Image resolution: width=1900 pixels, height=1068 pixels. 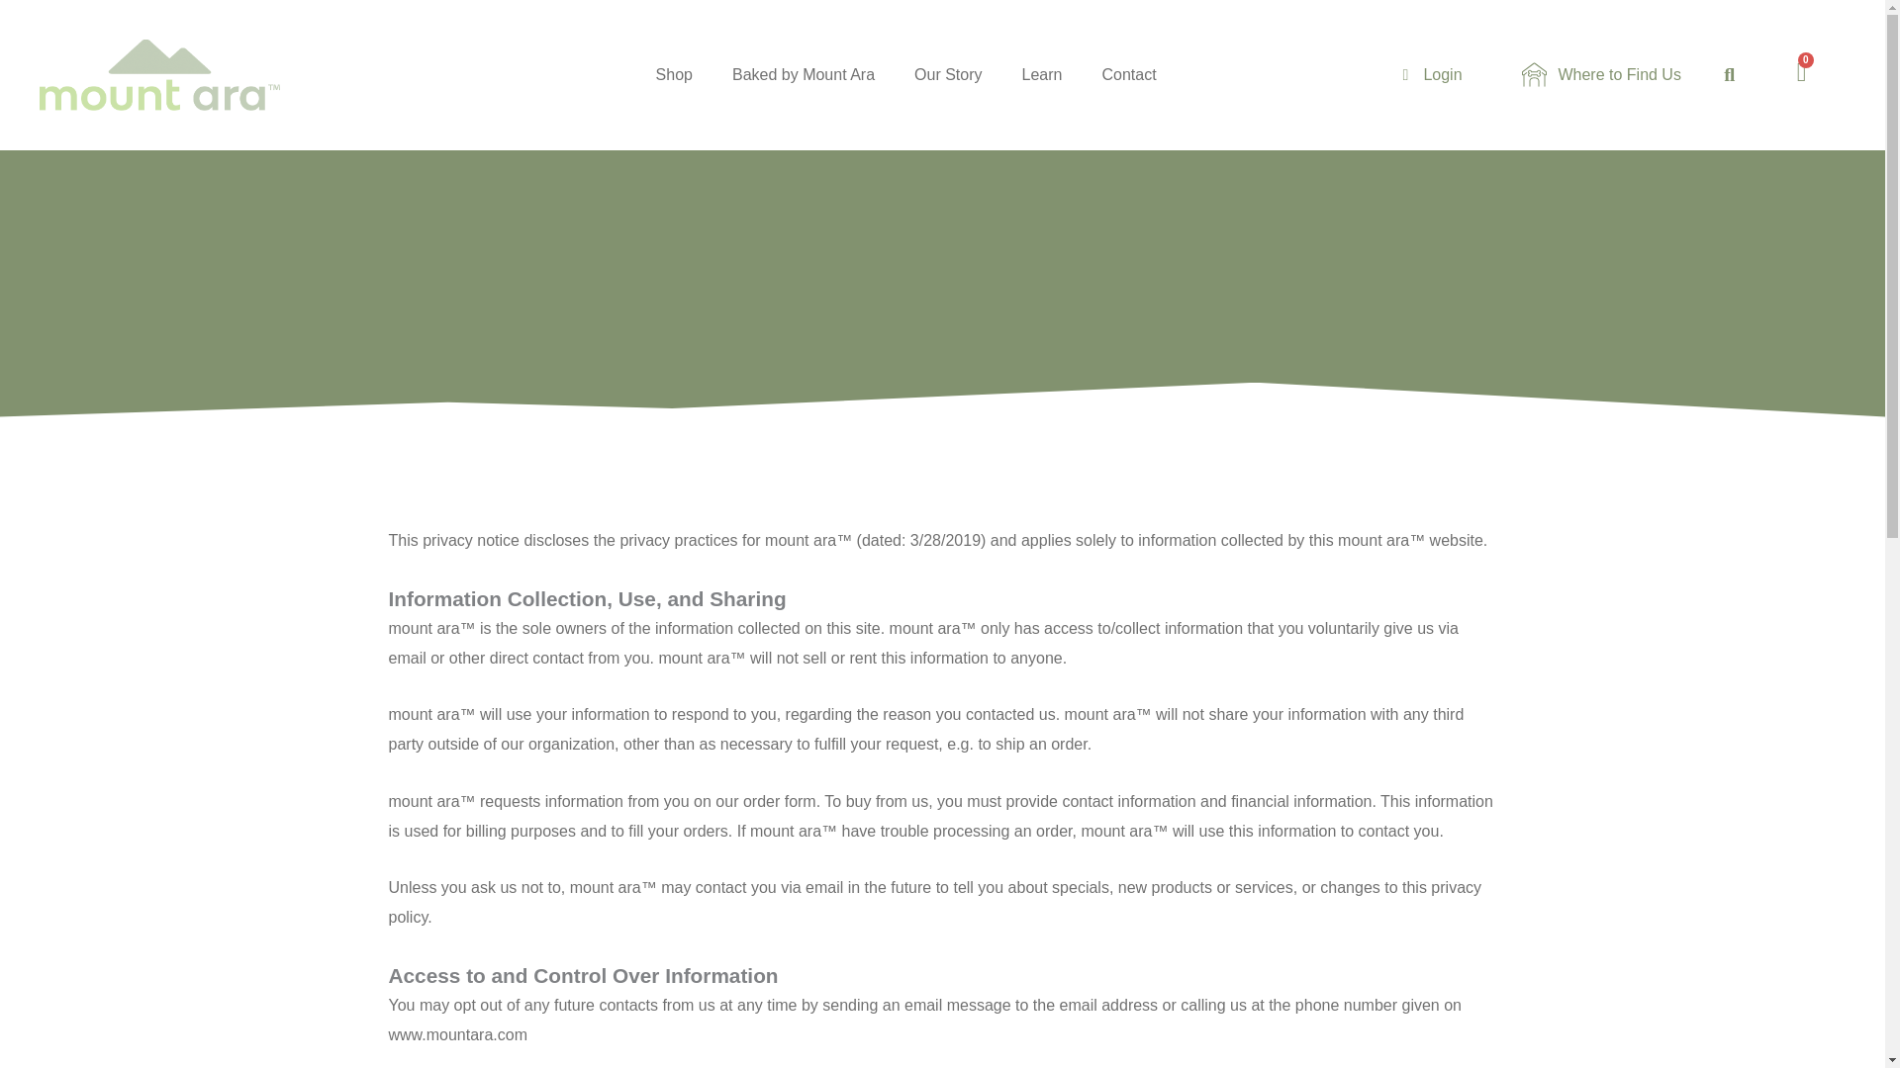 What do you see at coordinates (948, 75) in the screenshot?
I see `Our Story` at bounding box center [948, 75].